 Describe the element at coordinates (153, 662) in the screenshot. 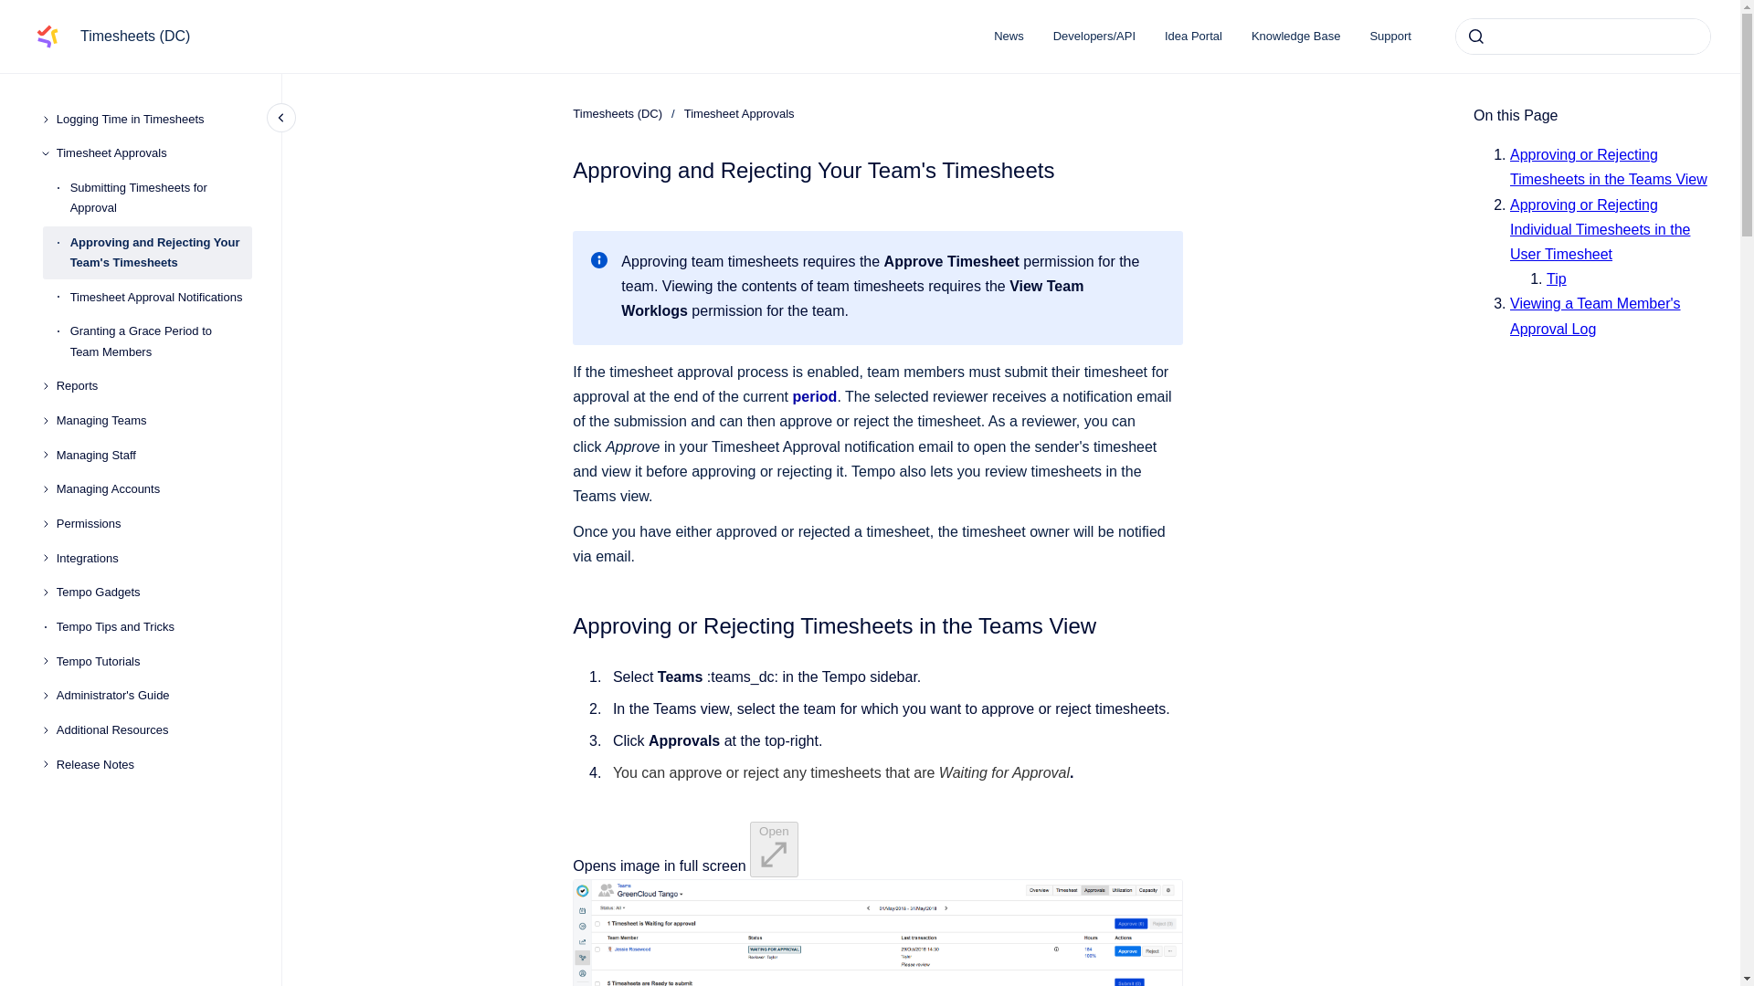

I see `Tempo Tutorials` at that location.